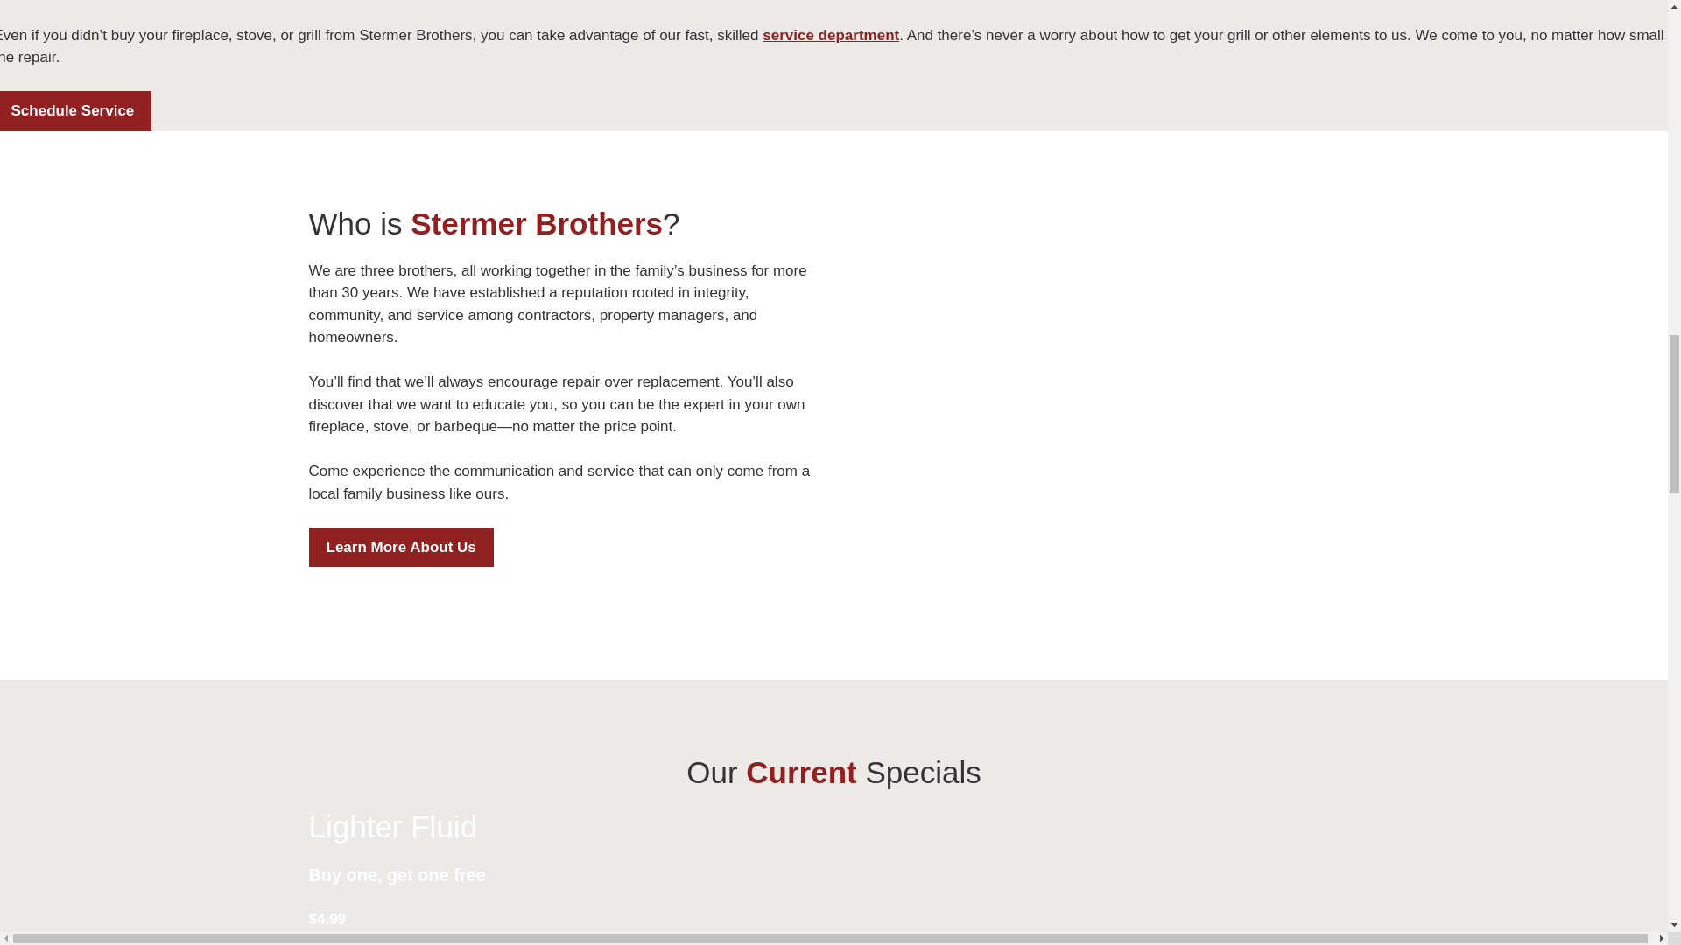  Describe the element at coordinates (831, 35) in the screenshot. I see `service department` at that location.